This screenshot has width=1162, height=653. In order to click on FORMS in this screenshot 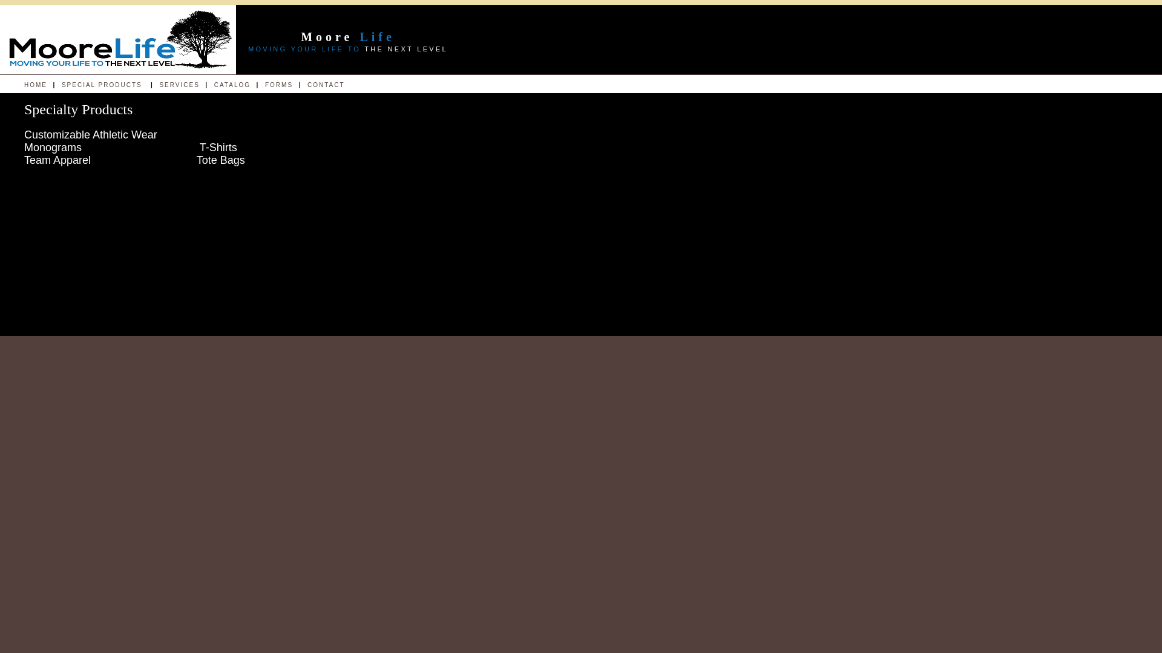, I will do `click(279, 85)`.